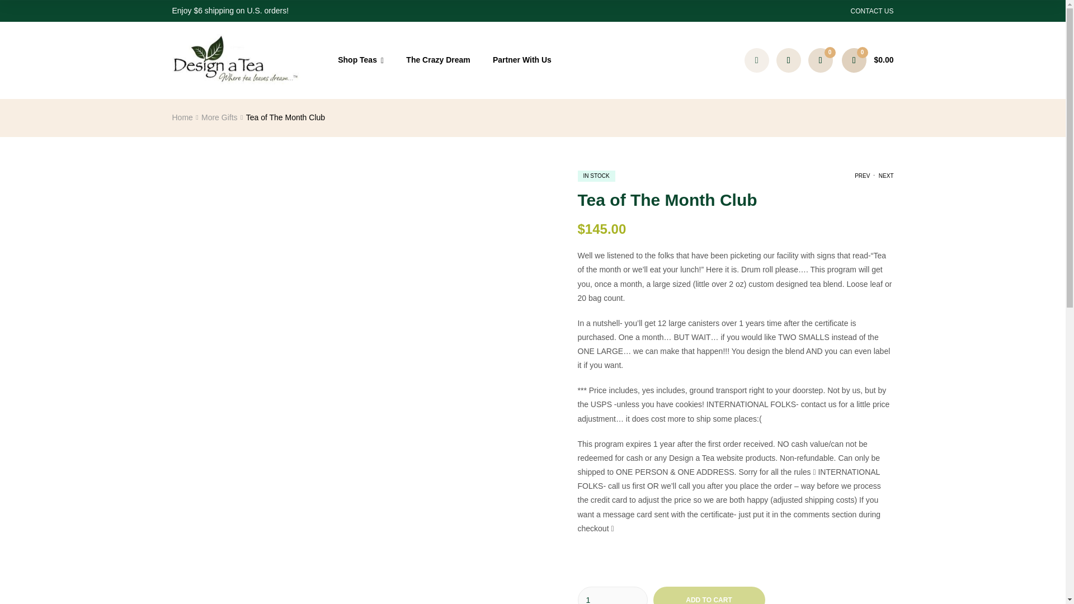 This screenshot has height=604, width=1074. Describe the element at coordinates (612, 595) in the screenshot. I see `1` at that location.